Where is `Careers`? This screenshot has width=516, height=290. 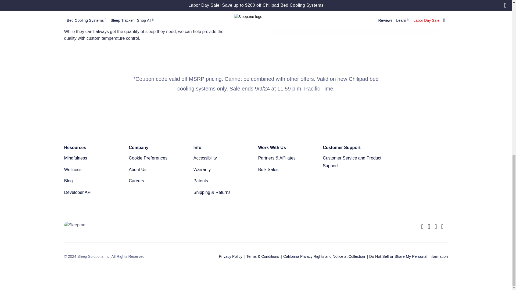
Careers is located at coordinates (159, 181).